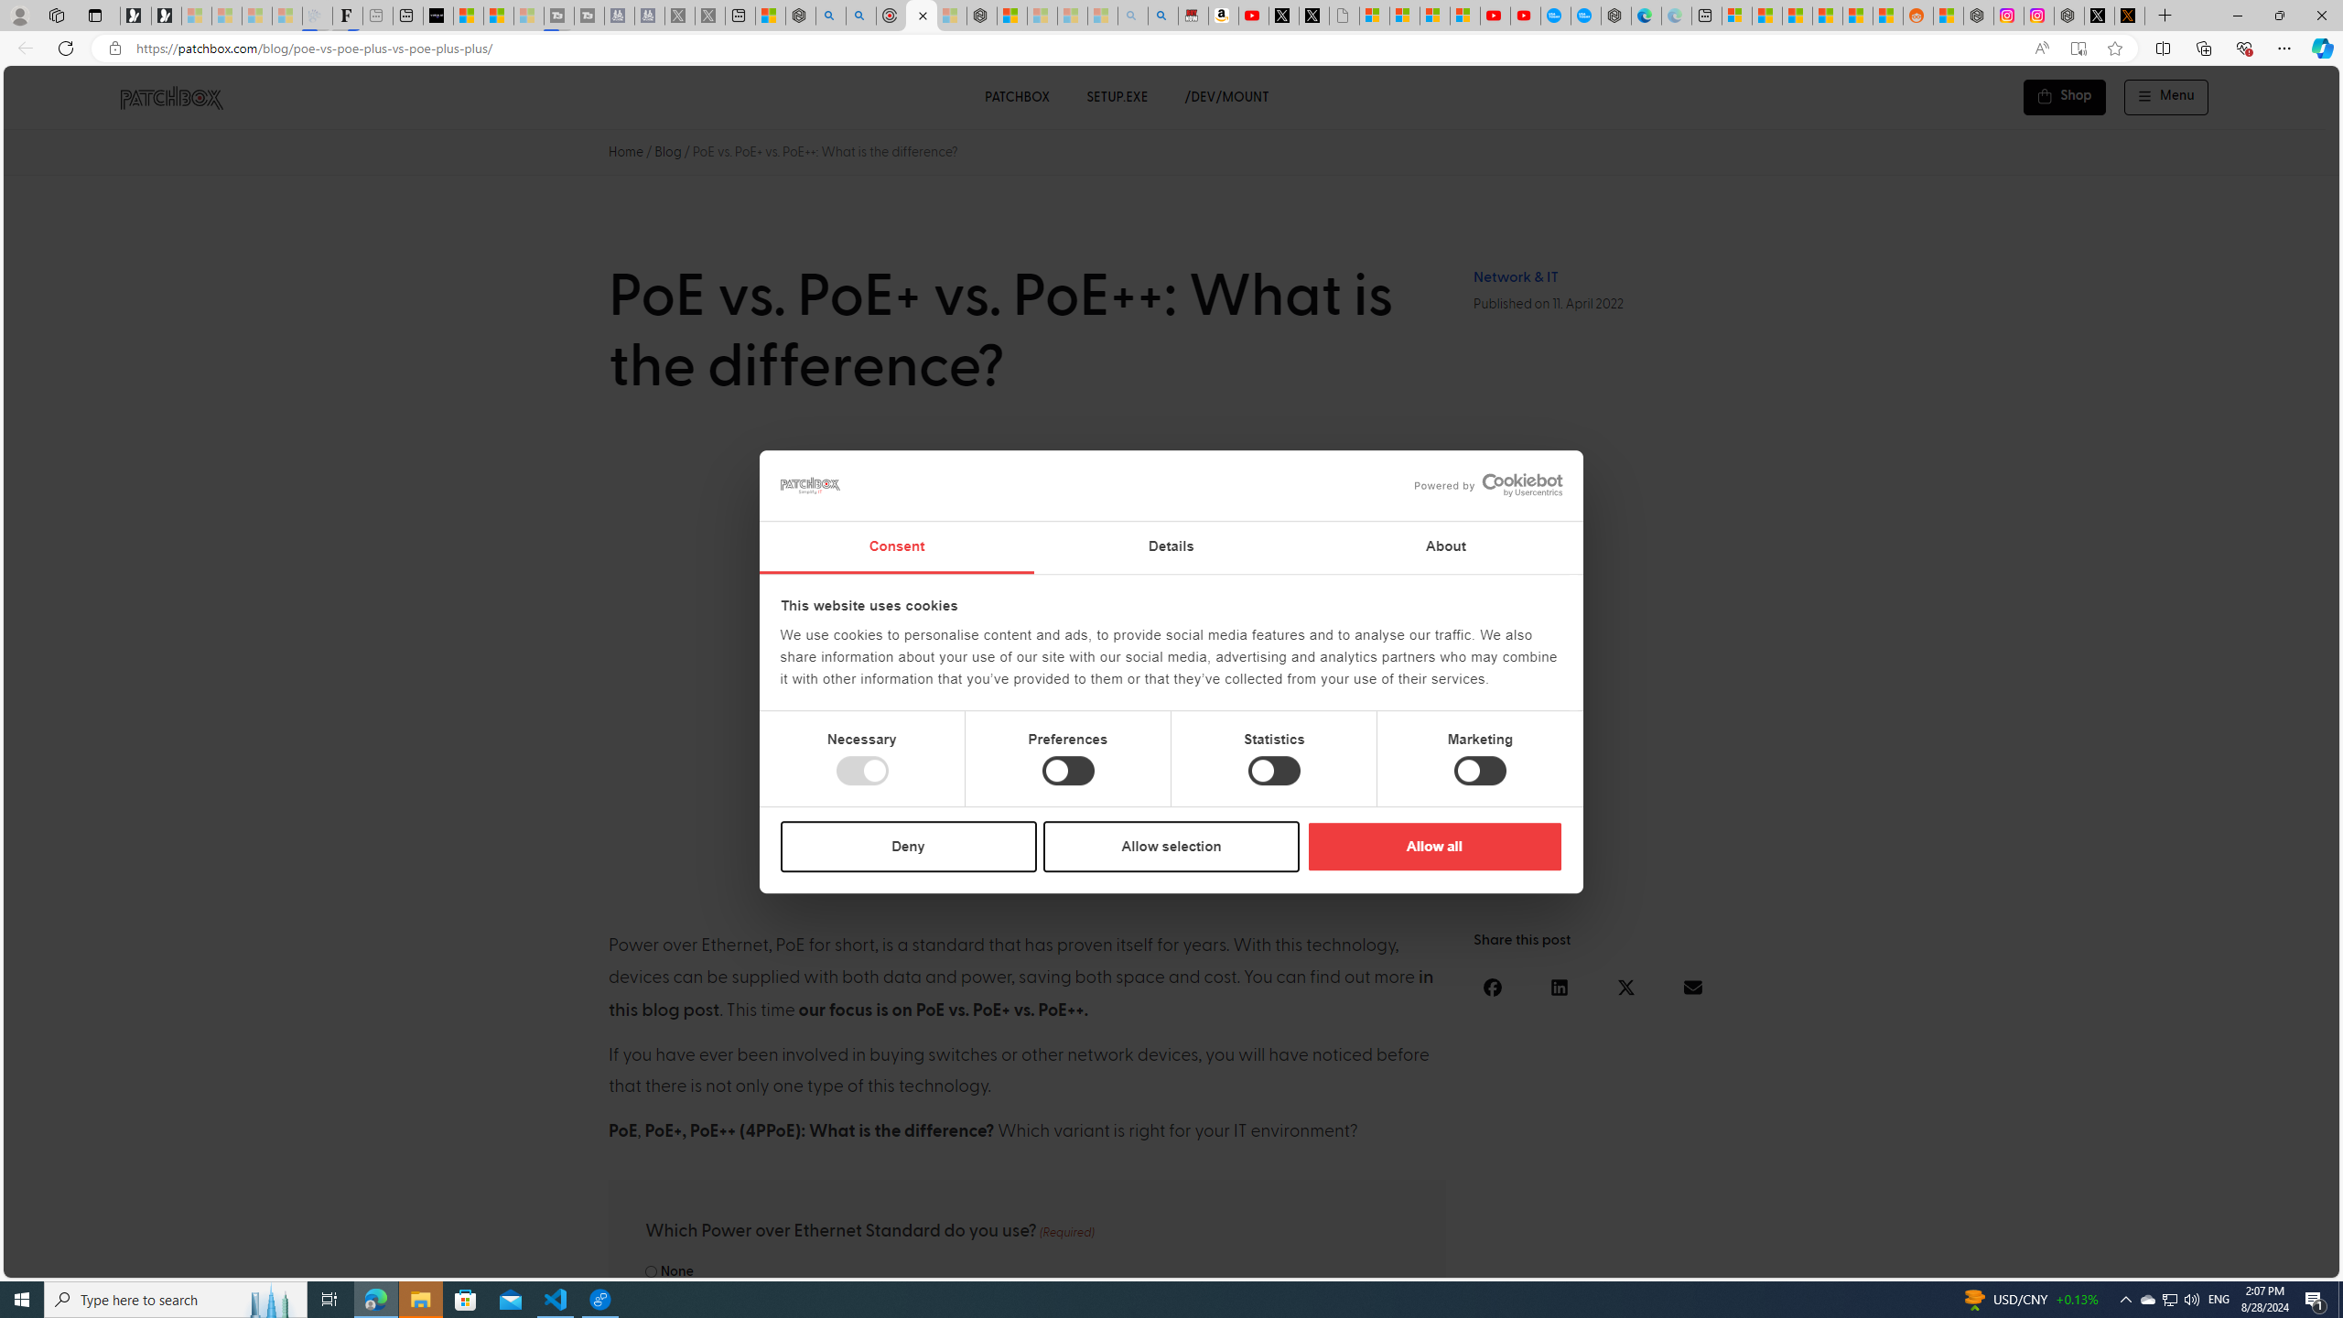 The image size is (2343, 1318). What do you see at coordinates (862, 771) in the screenshot?
I see `Necessary` at bounding box center [862, 771].